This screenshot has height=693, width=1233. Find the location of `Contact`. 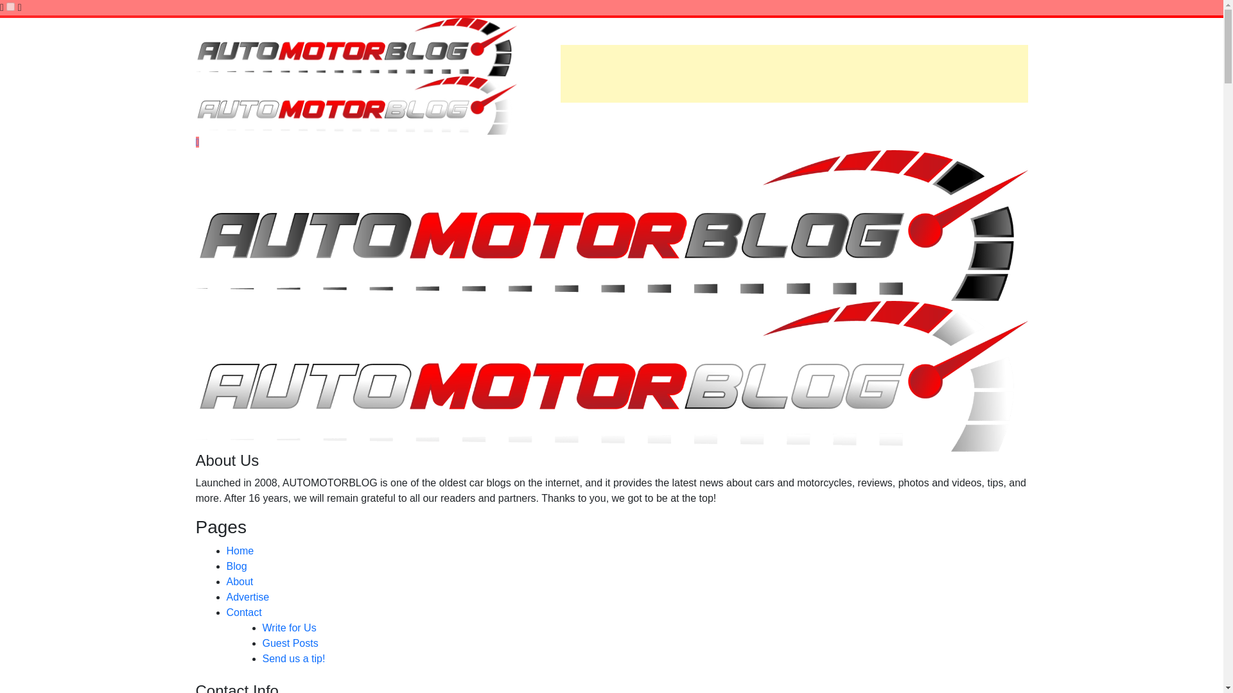

Contact is located at coordinates (243, 612).